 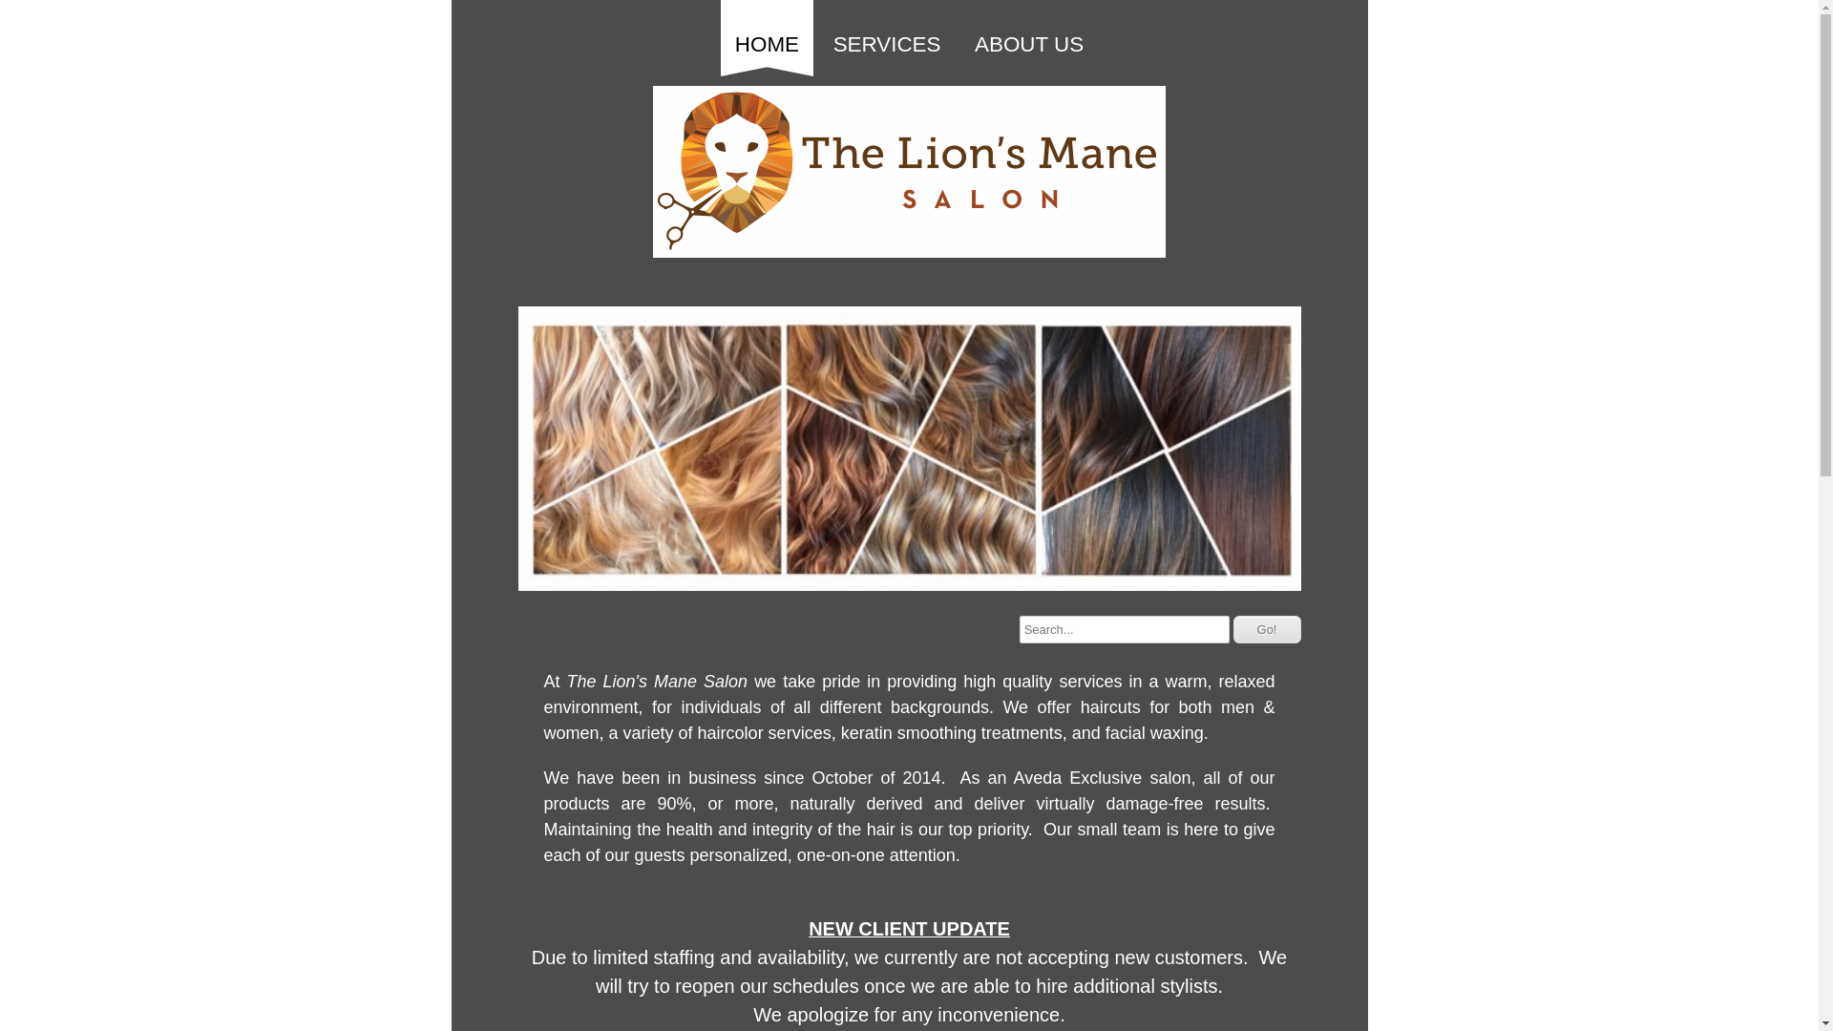 I want to click on SERVICES, so click(x=887, y=33).